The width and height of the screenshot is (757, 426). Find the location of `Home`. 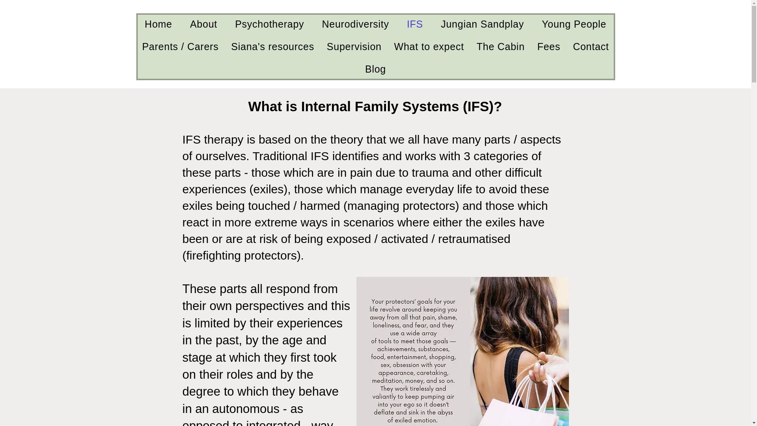

Home is located at coordinates (158, 24).